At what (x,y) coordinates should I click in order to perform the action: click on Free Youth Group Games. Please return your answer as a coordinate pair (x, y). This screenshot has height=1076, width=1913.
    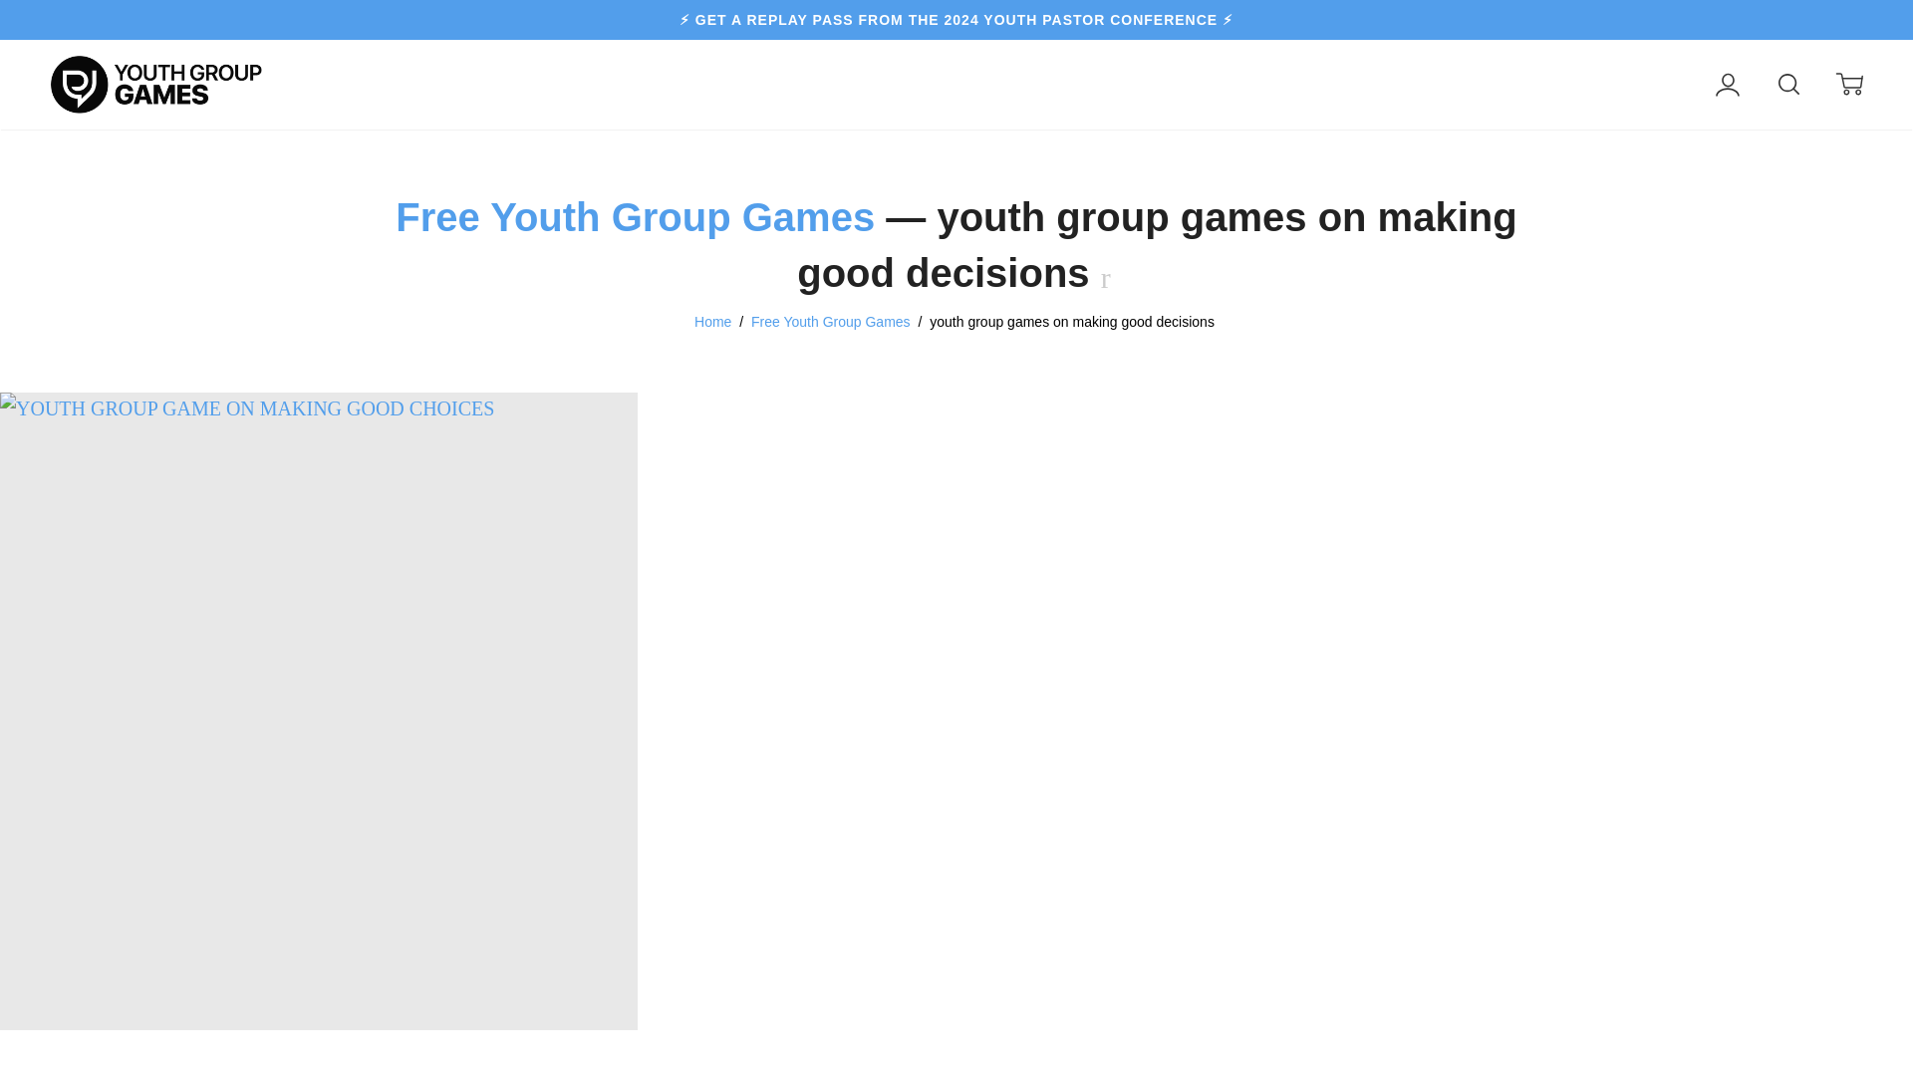
    Looking at the image, I should click on (831, 321).